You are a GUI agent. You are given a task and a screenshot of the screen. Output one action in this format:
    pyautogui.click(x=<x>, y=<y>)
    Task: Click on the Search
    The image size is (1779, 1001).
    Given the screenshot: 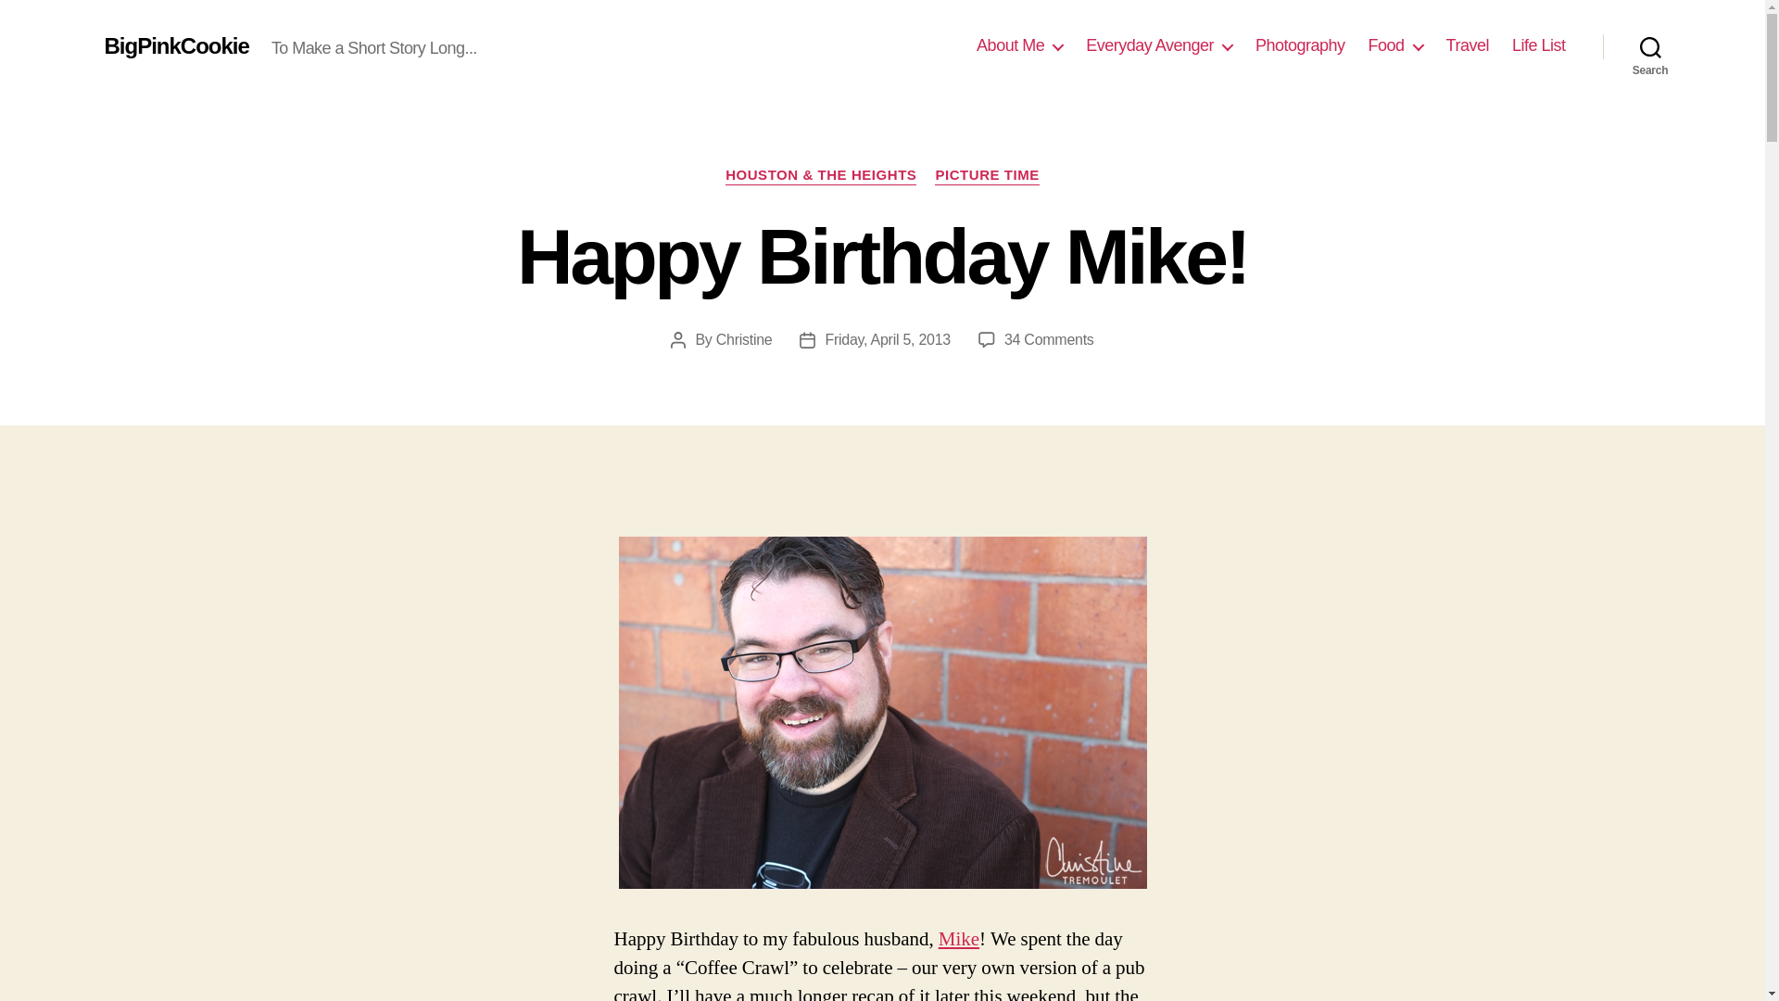 What is the action you would take?
    pyautogui.click(x=1650, y=46)
    